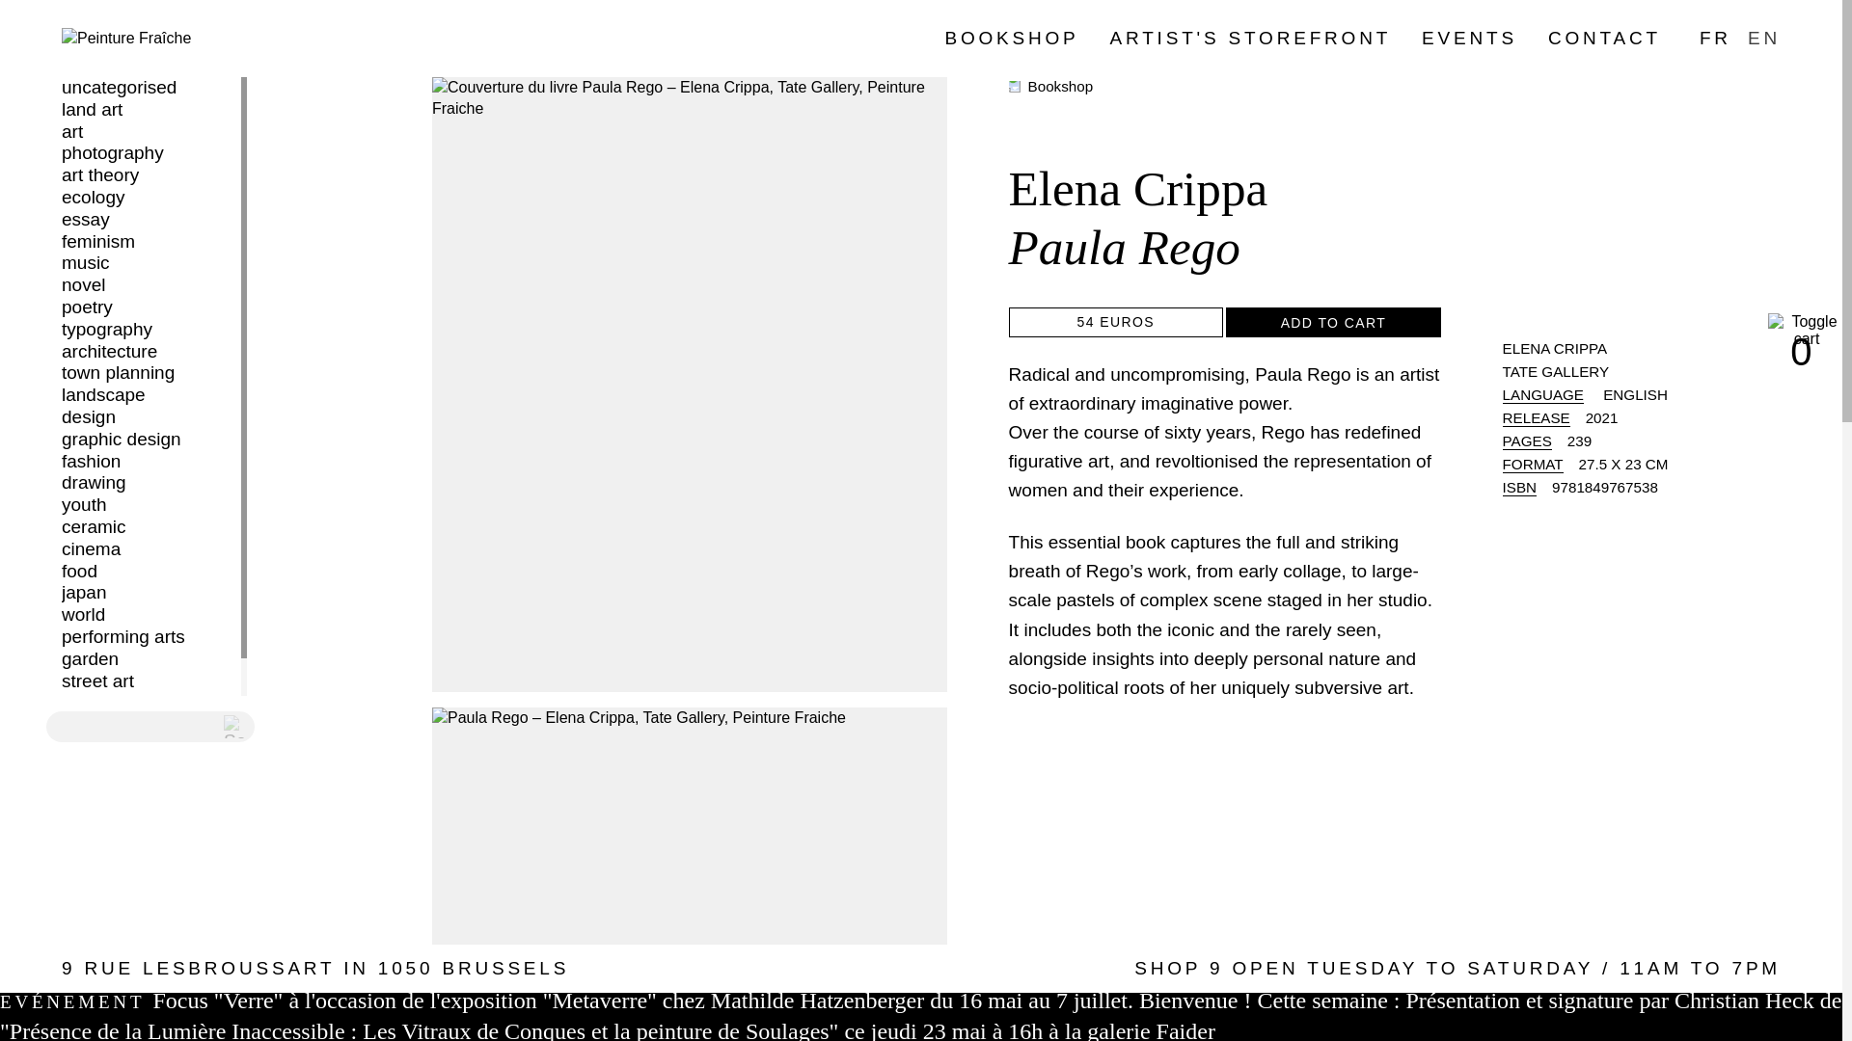 This screenshot has width=1852, height=1041. What do you see at coordinates (1715, 38) in the screenshot?
I see `FR` at bounding box center [1715, 38].